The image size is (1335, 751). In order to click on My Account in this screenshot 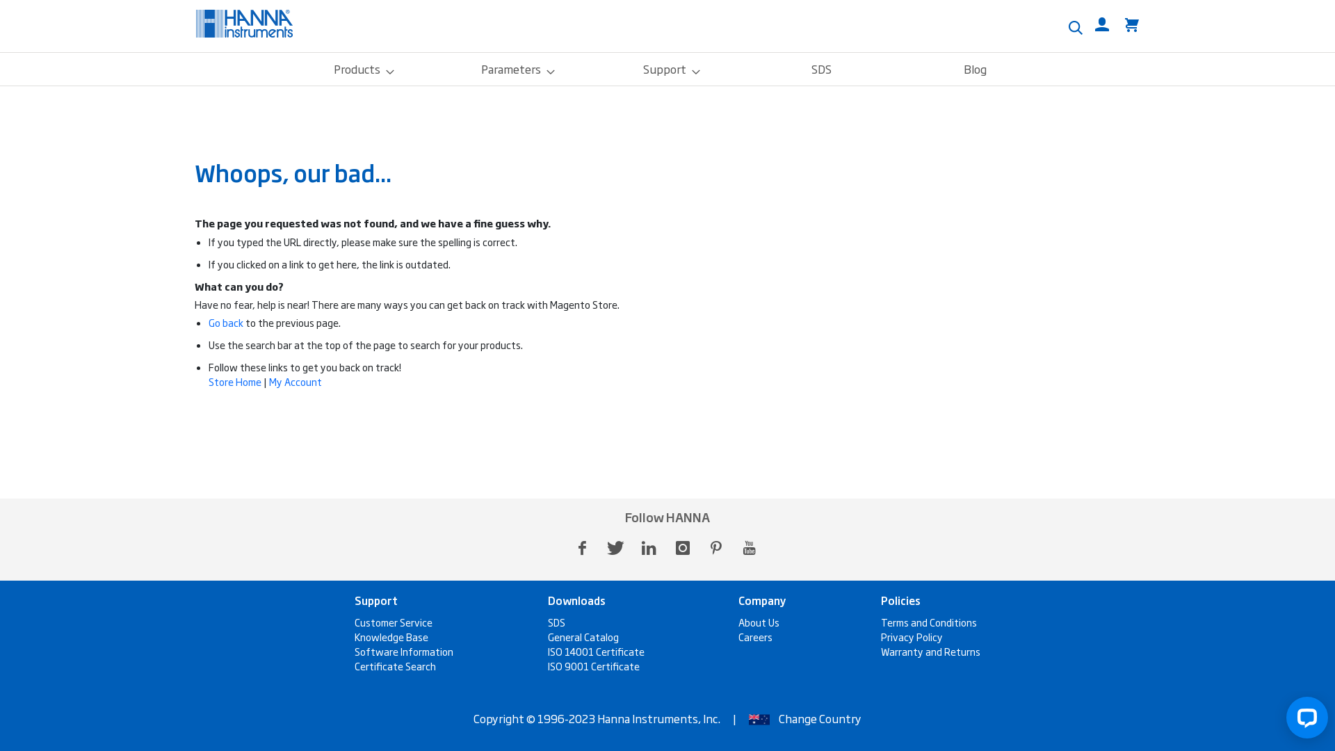, I will do `click(296, 382)`.